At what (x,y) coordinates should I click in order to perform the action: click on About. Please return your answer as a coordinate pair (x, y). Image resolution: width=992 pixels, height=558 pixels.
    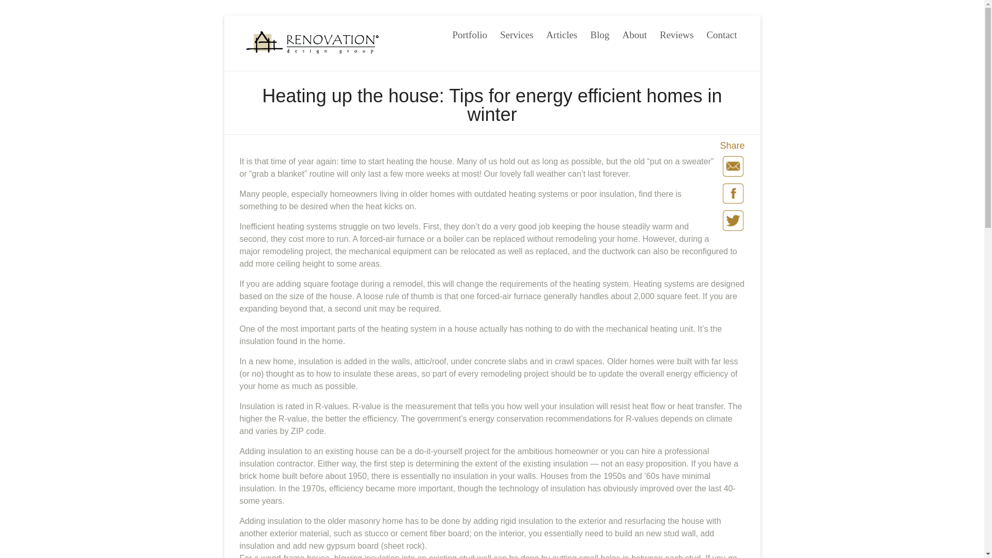
    Looking at the image, I should click on (634, 32).